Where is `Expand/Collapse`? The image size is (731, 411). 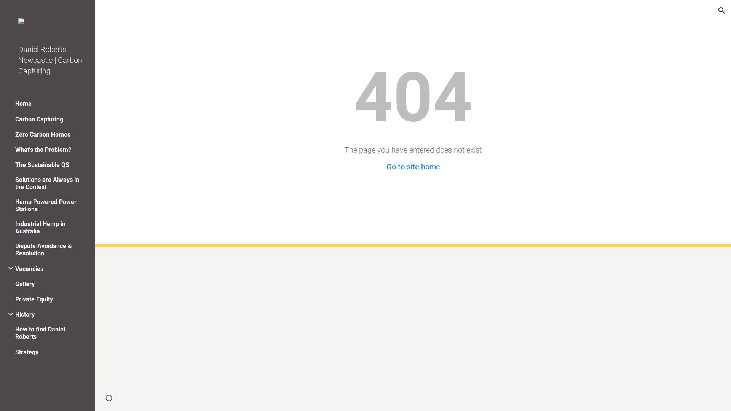 Expand/Collapse is located at coordinates (8, 314).